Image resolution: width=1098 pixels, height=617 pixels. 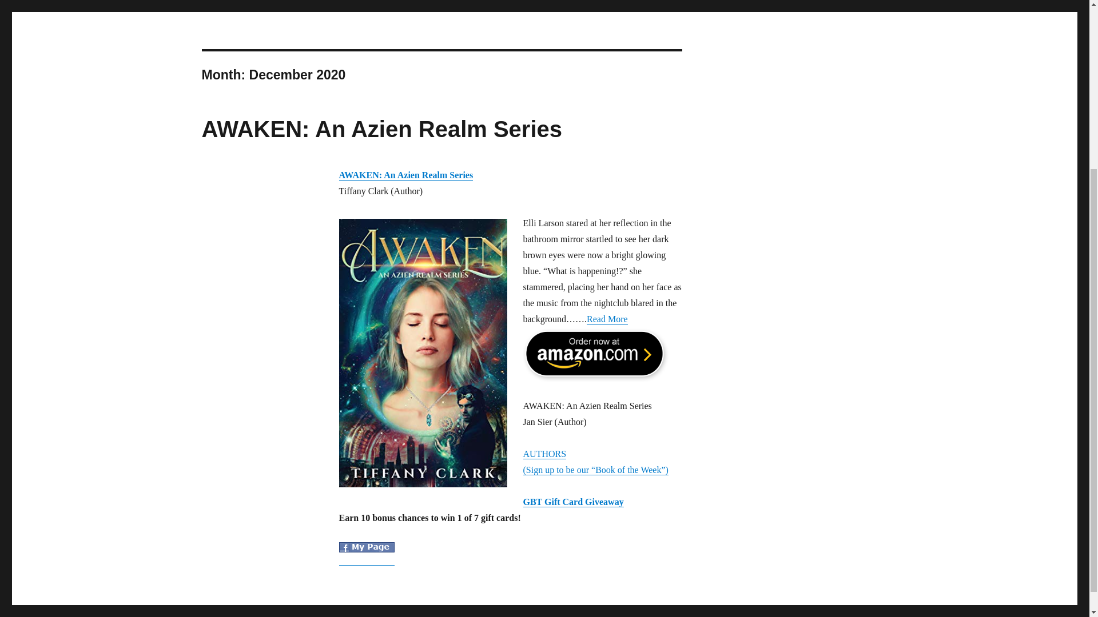 What do you see at coordinates (405, 175) in the screenshot?
I see `Book Reviews` at bounding box center [405, 175].